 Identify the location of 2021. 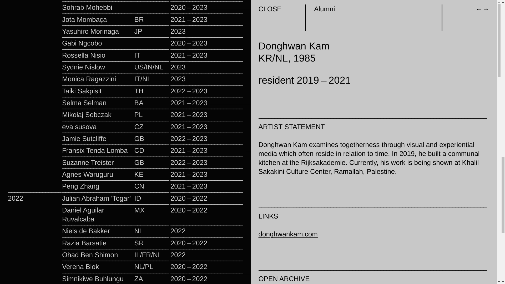
(294, 17).